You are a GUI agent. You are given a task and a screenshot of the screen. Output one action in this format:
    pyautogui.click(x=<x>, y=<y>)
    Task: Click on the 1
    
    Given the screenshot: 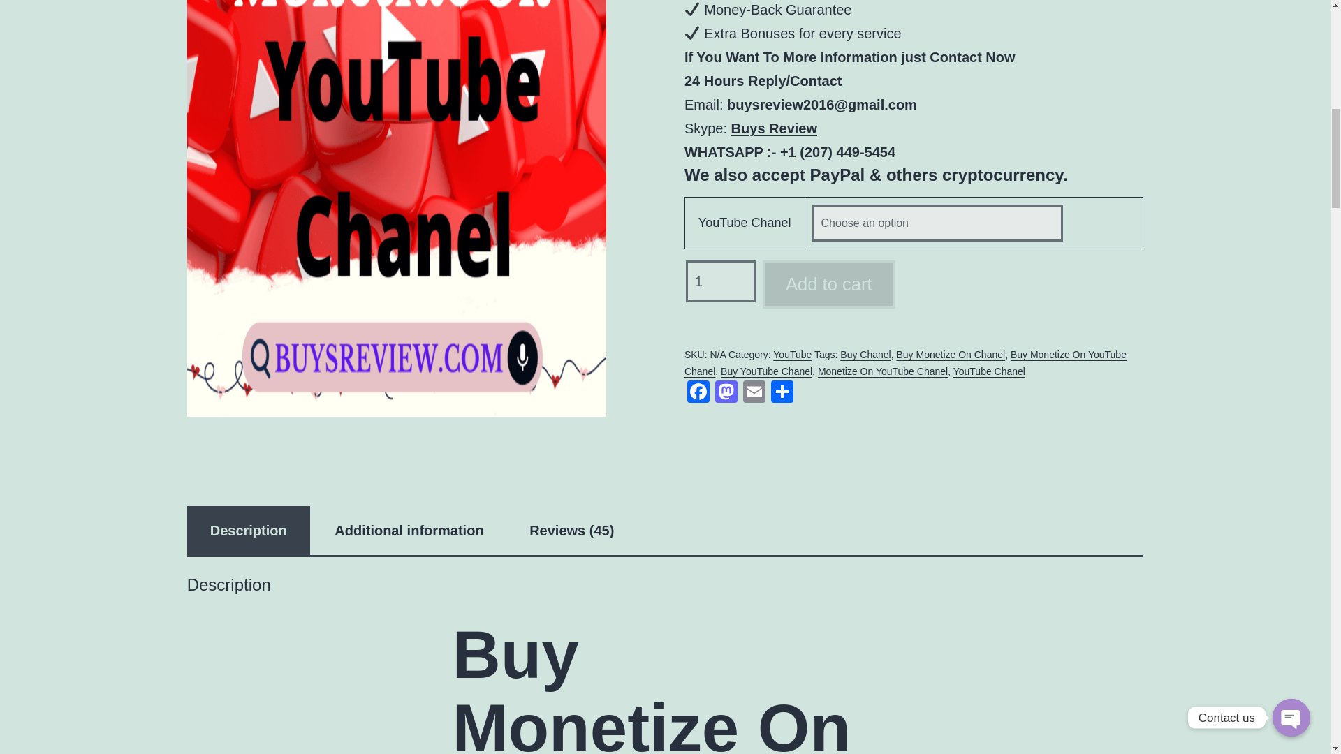 What is the action you would take?
    pyautogui.click(x=721, y=281)
    